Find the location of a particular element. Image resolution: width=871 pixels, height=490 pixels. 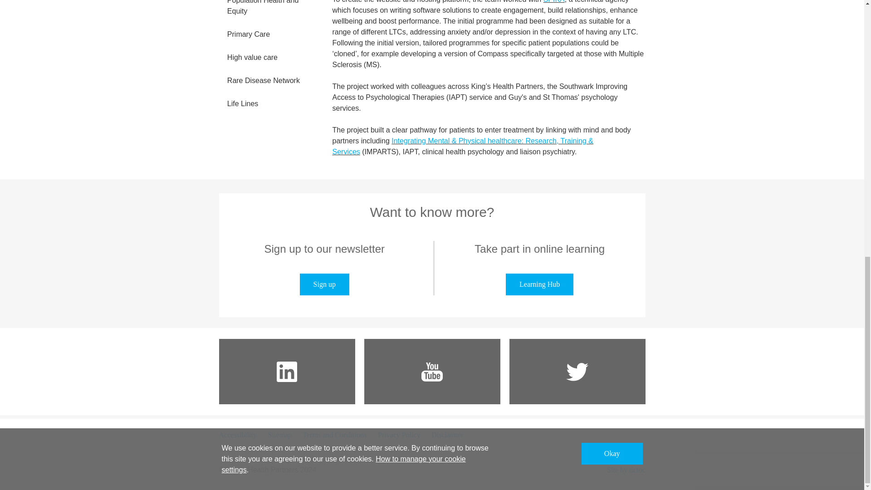

Sitemap is located at coordinates (279, 435).